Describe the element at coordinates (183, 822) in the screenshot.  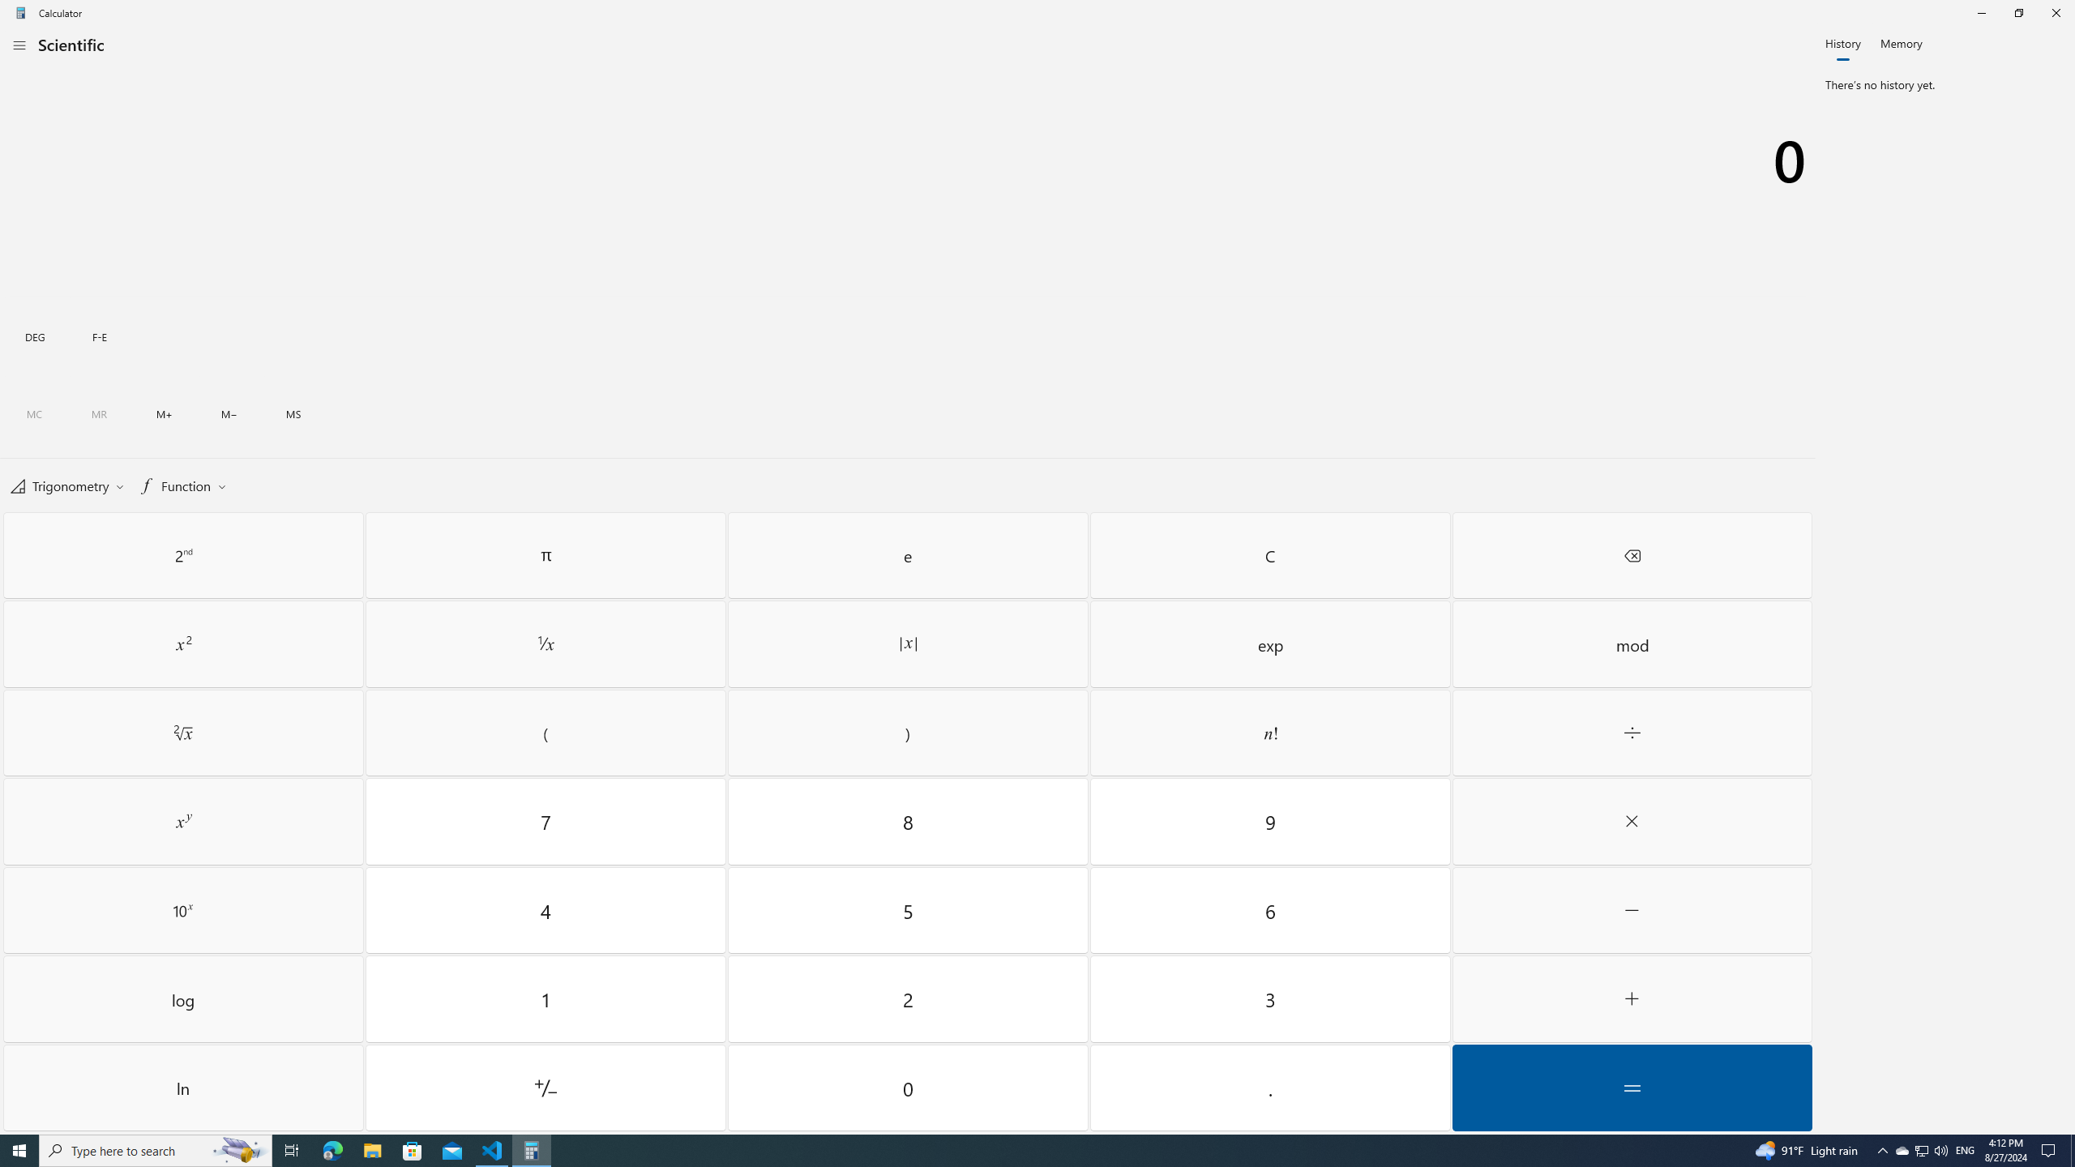
I see `'X' to the exponent` at that location.